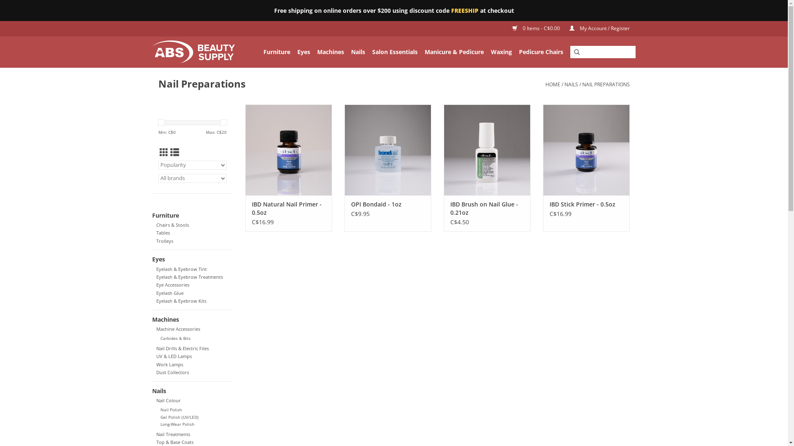 This screenshot has width=794, height=446. What do you see at coordinates (606, 84) in the screenshot?
I see `NAIL PREPARATIONS` at bounding box center [606, 84].